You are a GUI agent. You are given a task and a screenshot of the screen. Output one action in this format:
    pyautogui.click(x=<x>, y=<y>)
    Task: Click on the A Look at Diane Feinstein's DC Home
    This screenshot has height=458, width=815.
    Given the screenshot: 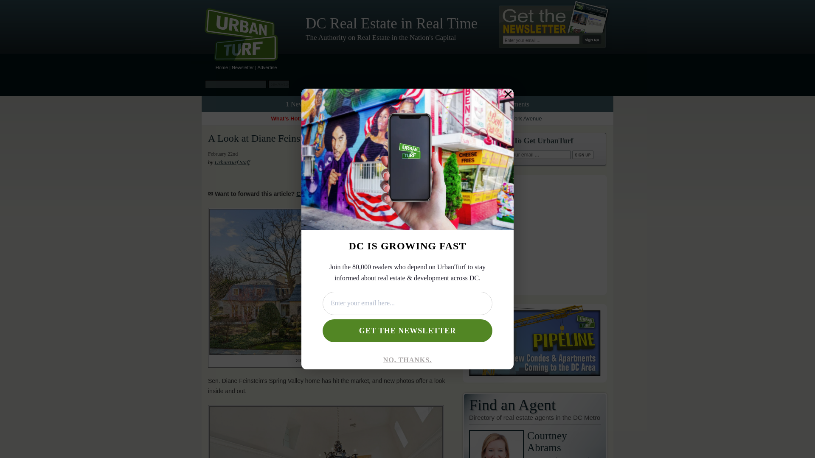 What is the action you would take?
    pyautogui.click(x=286, y=138)
    